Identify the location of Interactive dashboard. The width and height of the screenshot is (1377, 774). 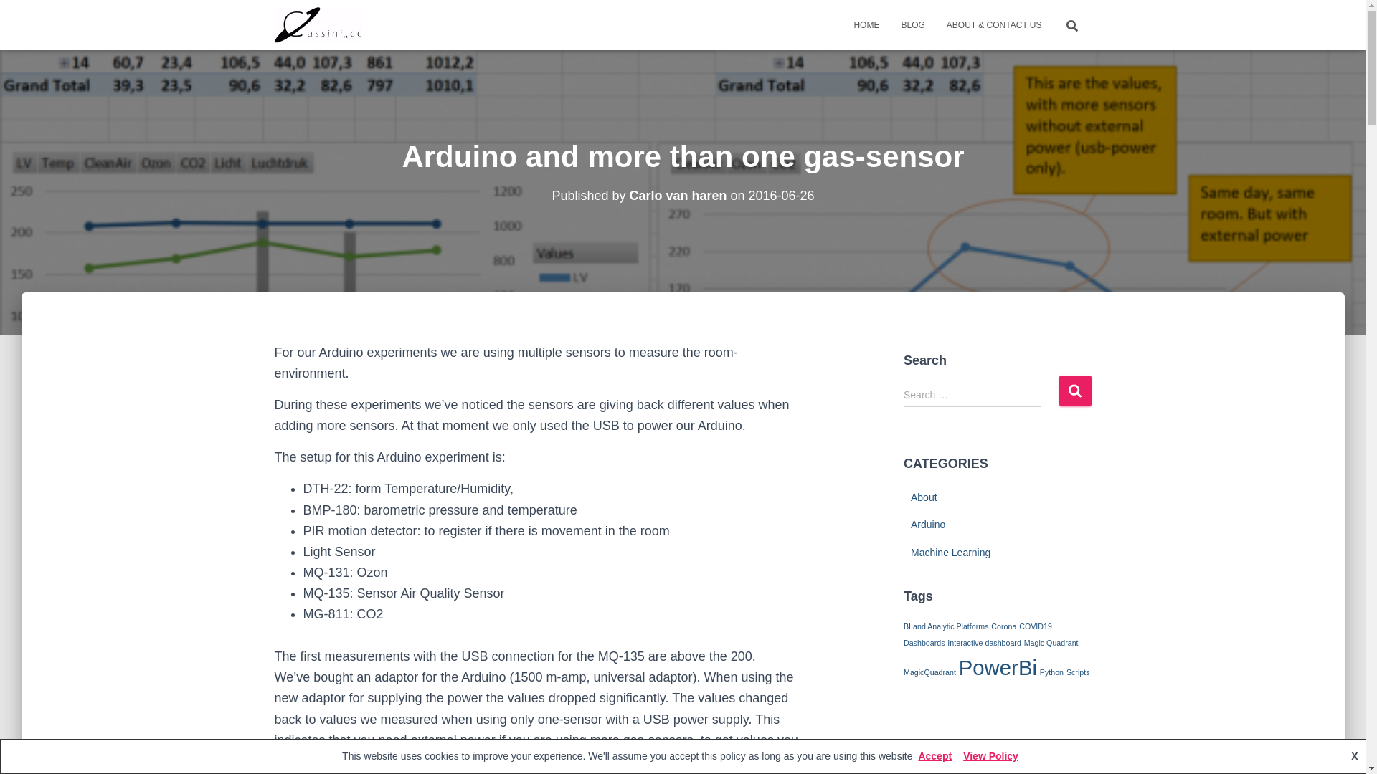
(984, 643).